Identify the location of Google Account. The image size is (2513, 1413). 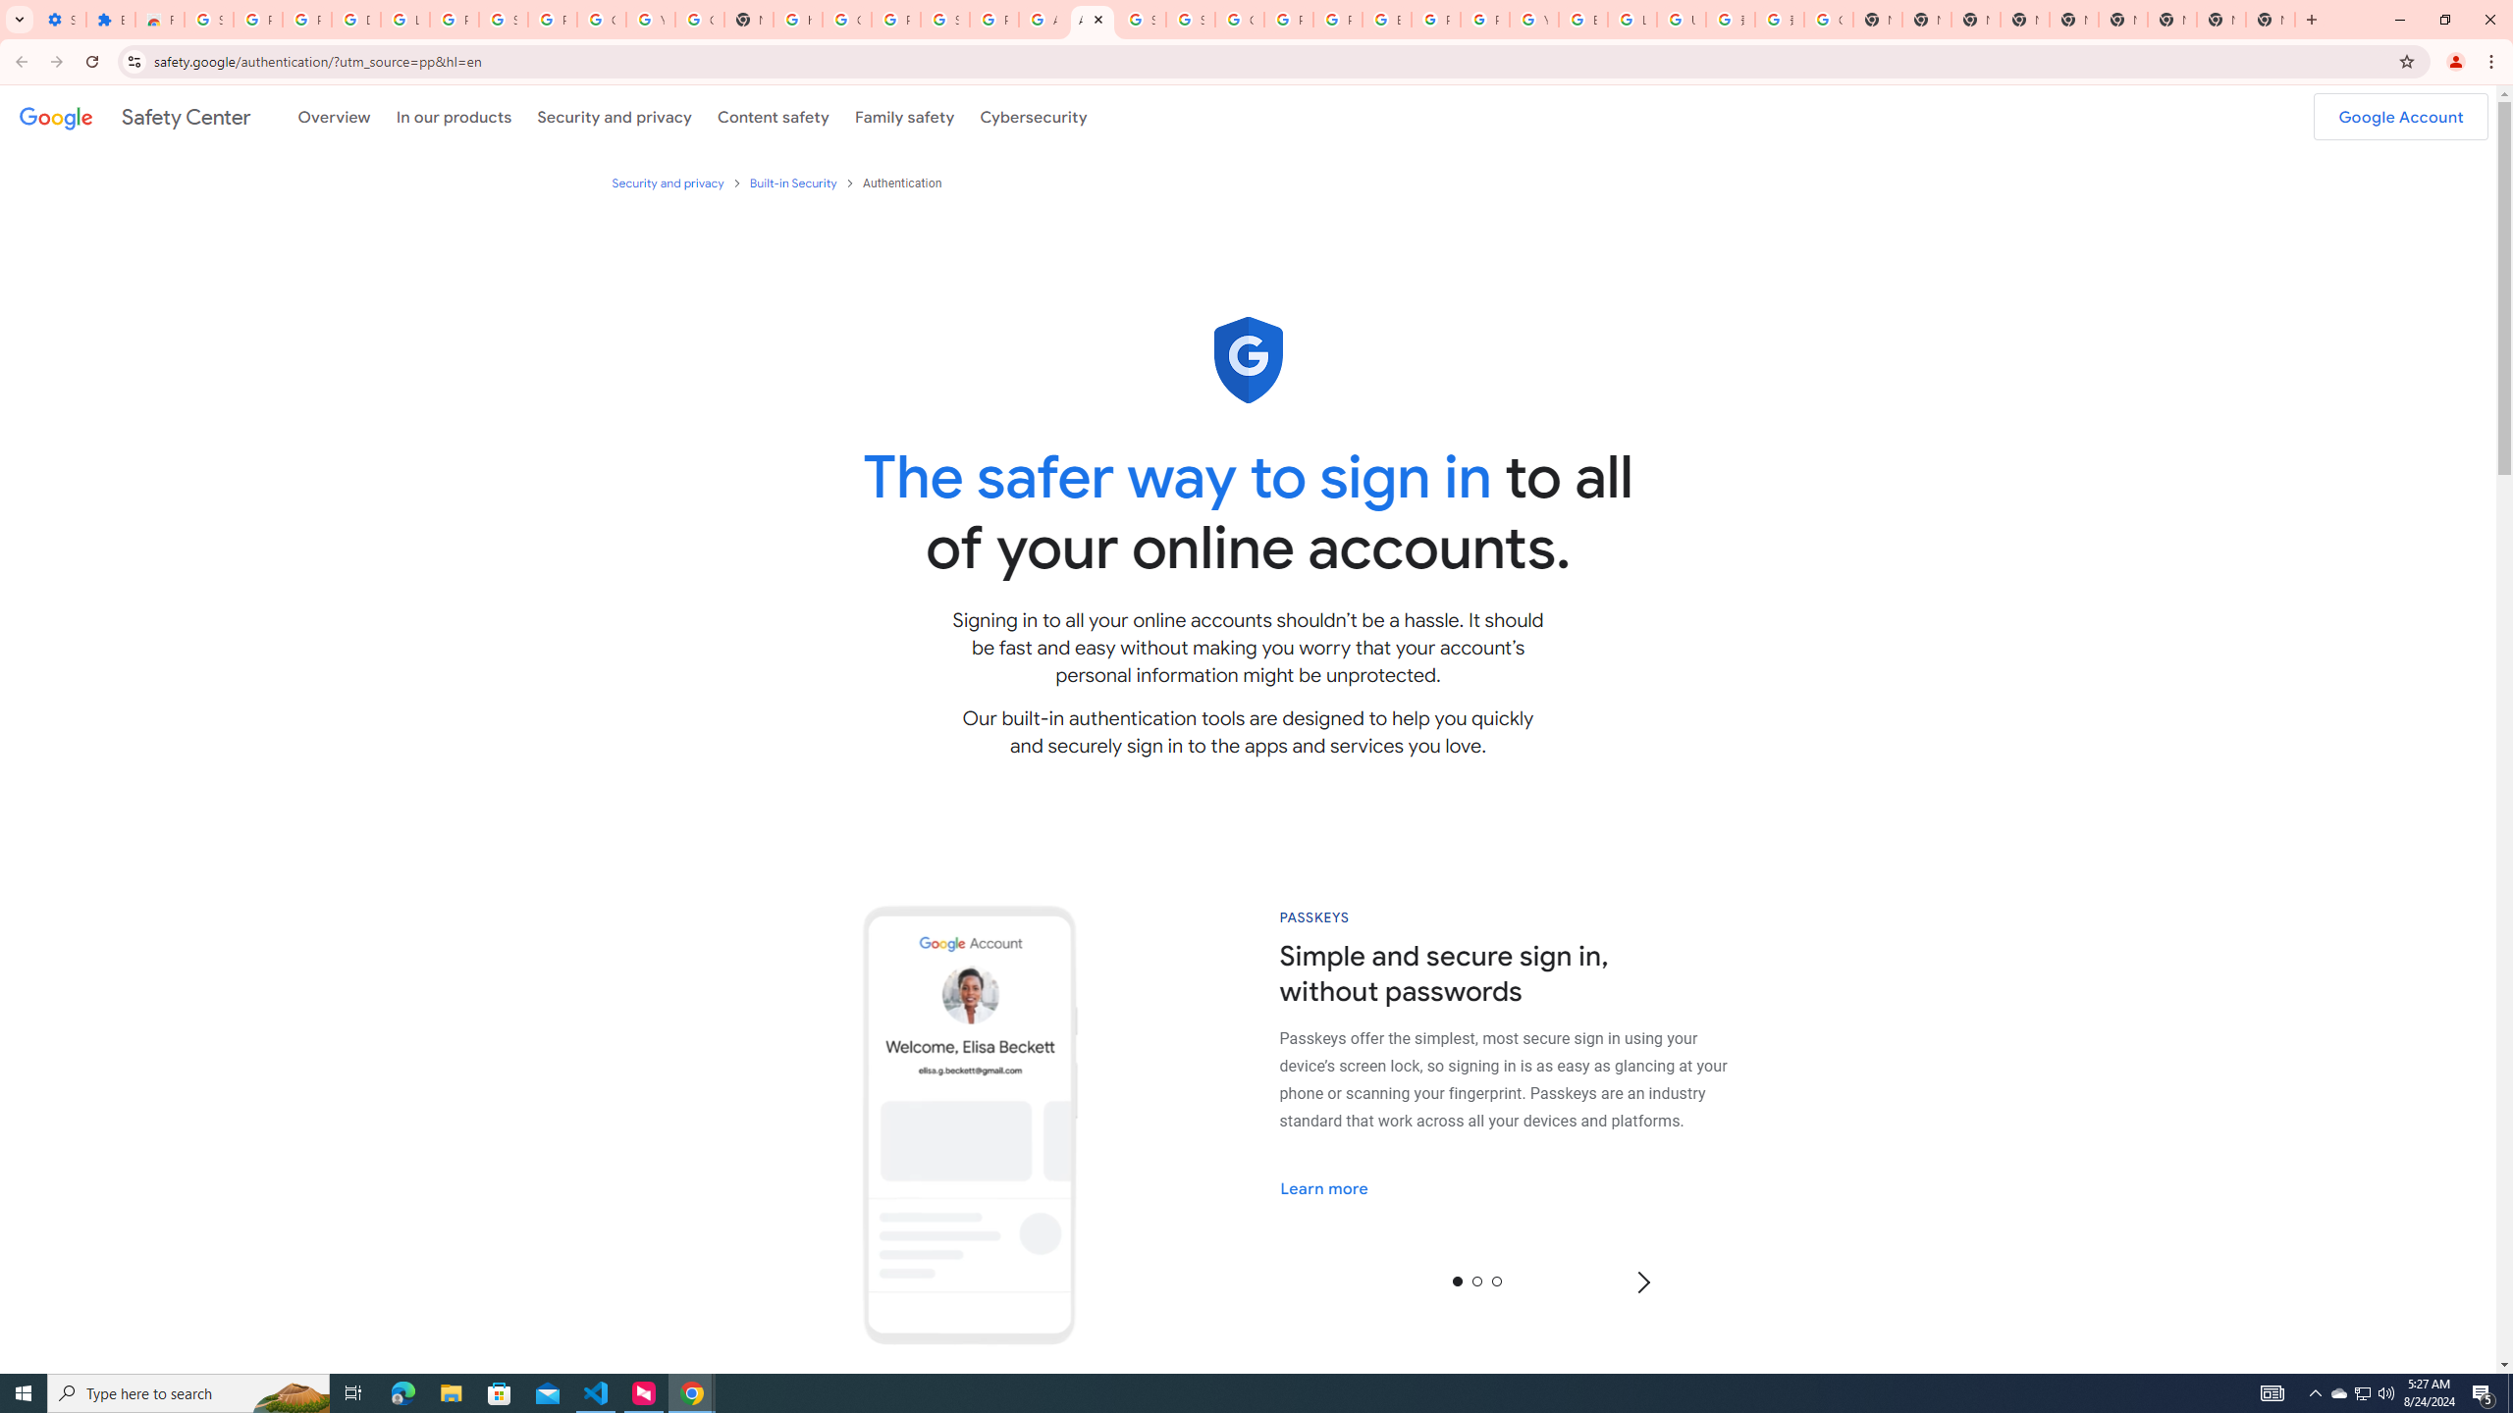
(601, 20).